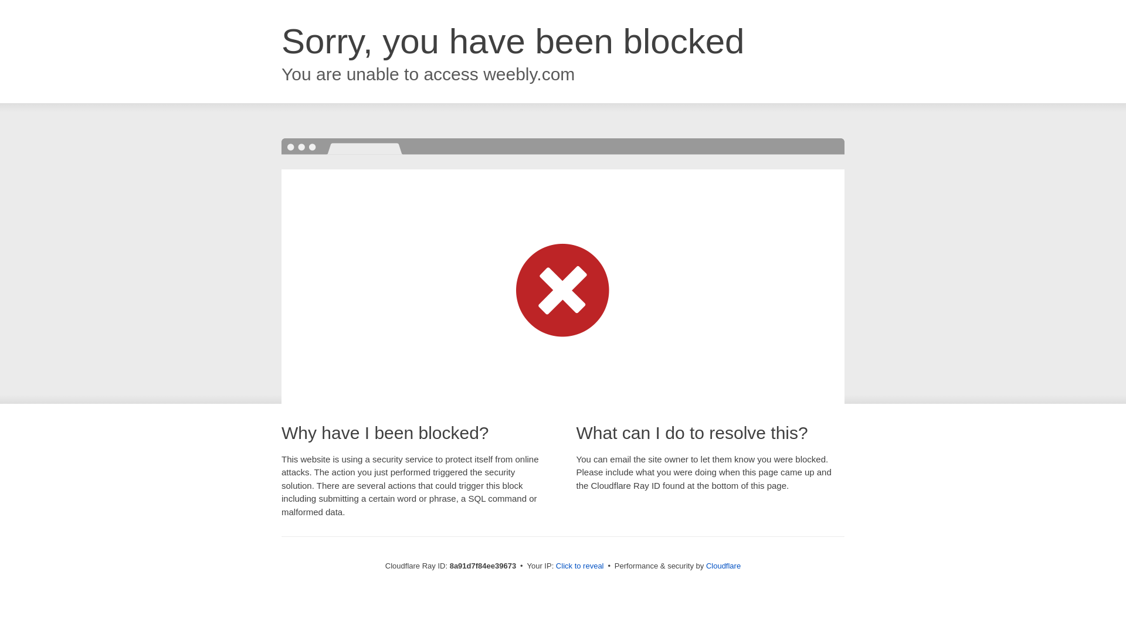 Image resolution: width=1126 pixels, height=633 pixels. What do you see at coordinates (723, 566) in the screenshot?
I see `Cloudflare` at bounding box center [723, 566].